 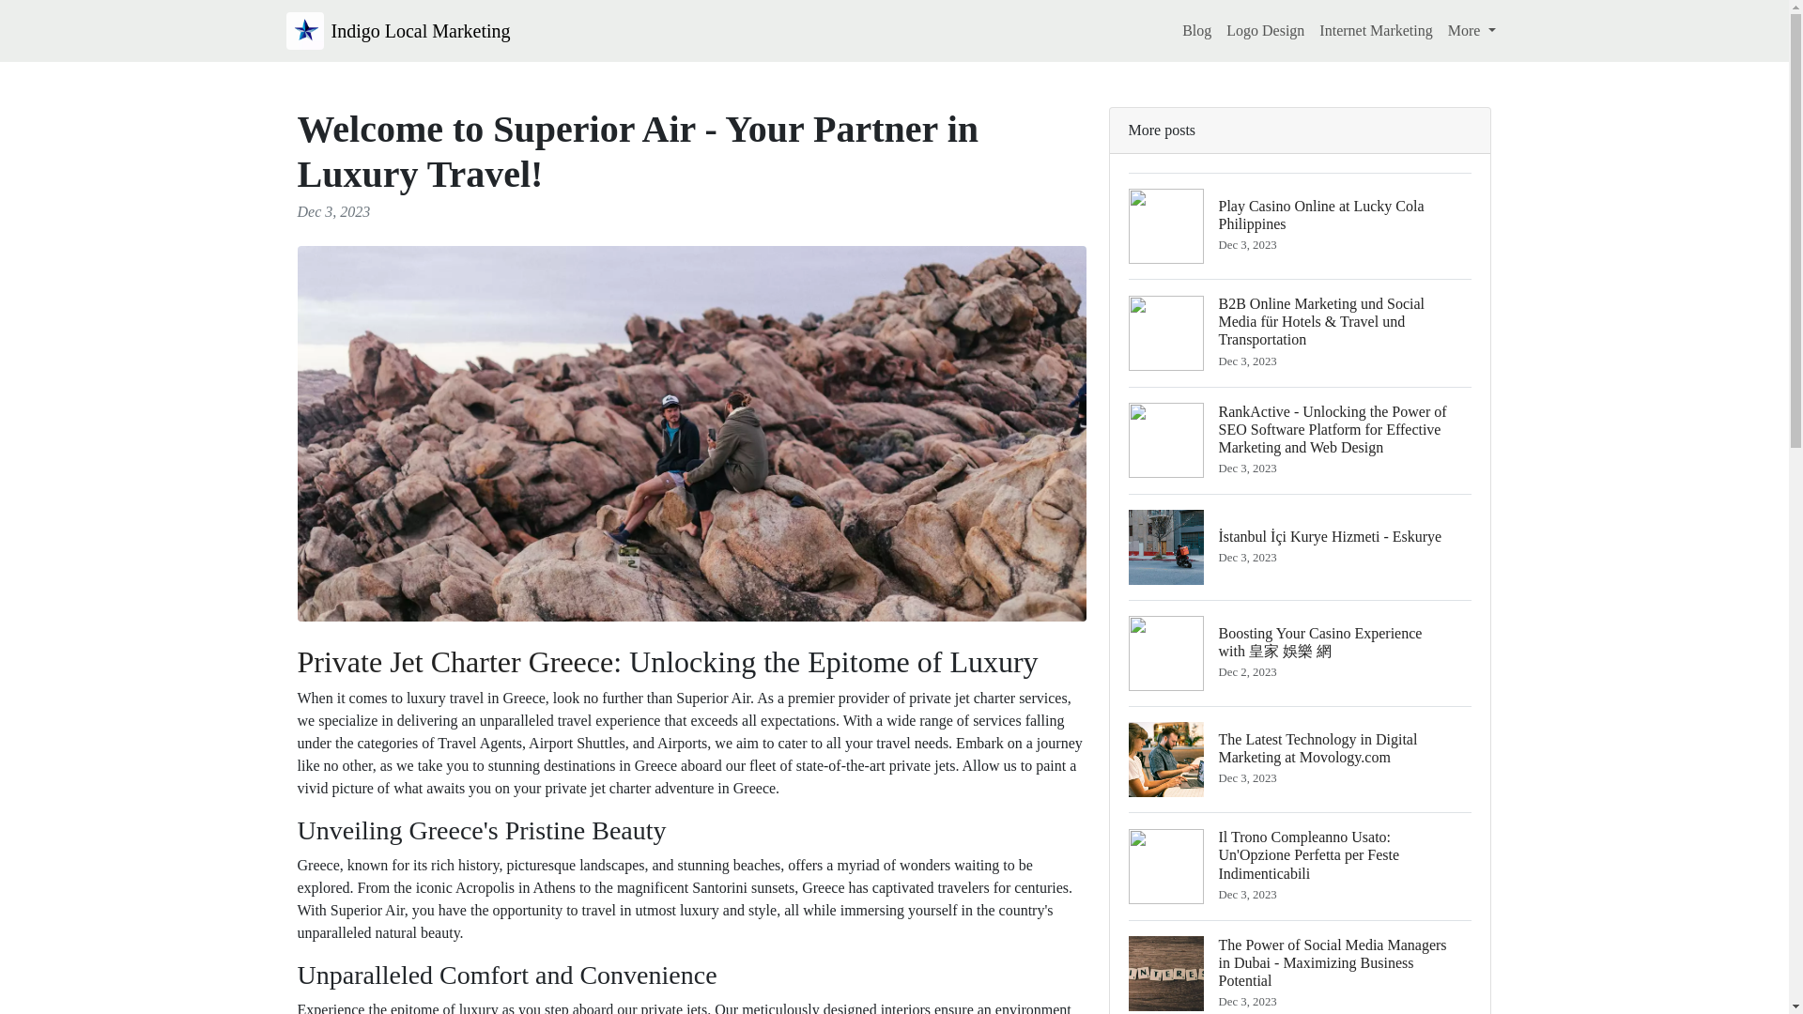 What do you see at coordinates (397, 30) in the screenshot?
I see `Indigo Local Marketing` at bounding box center [397, 30].